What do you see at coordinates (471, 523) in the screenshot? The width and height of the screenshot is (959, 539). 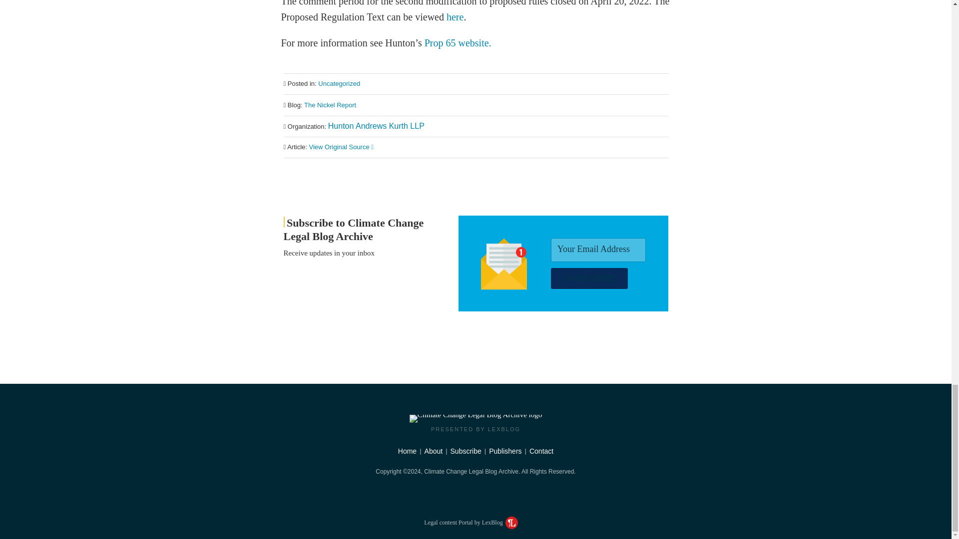 I see `Legal content Portal by LexBlog LexBlog Logo` at bounding box center [471, 523].